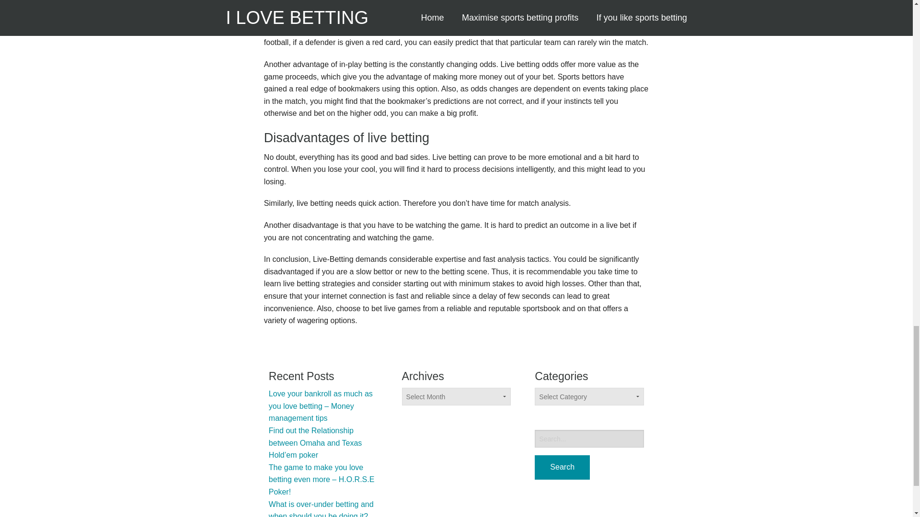 The width and height of the screenshot is (920, 517). I want to click on Search for:, so click(589, 438).